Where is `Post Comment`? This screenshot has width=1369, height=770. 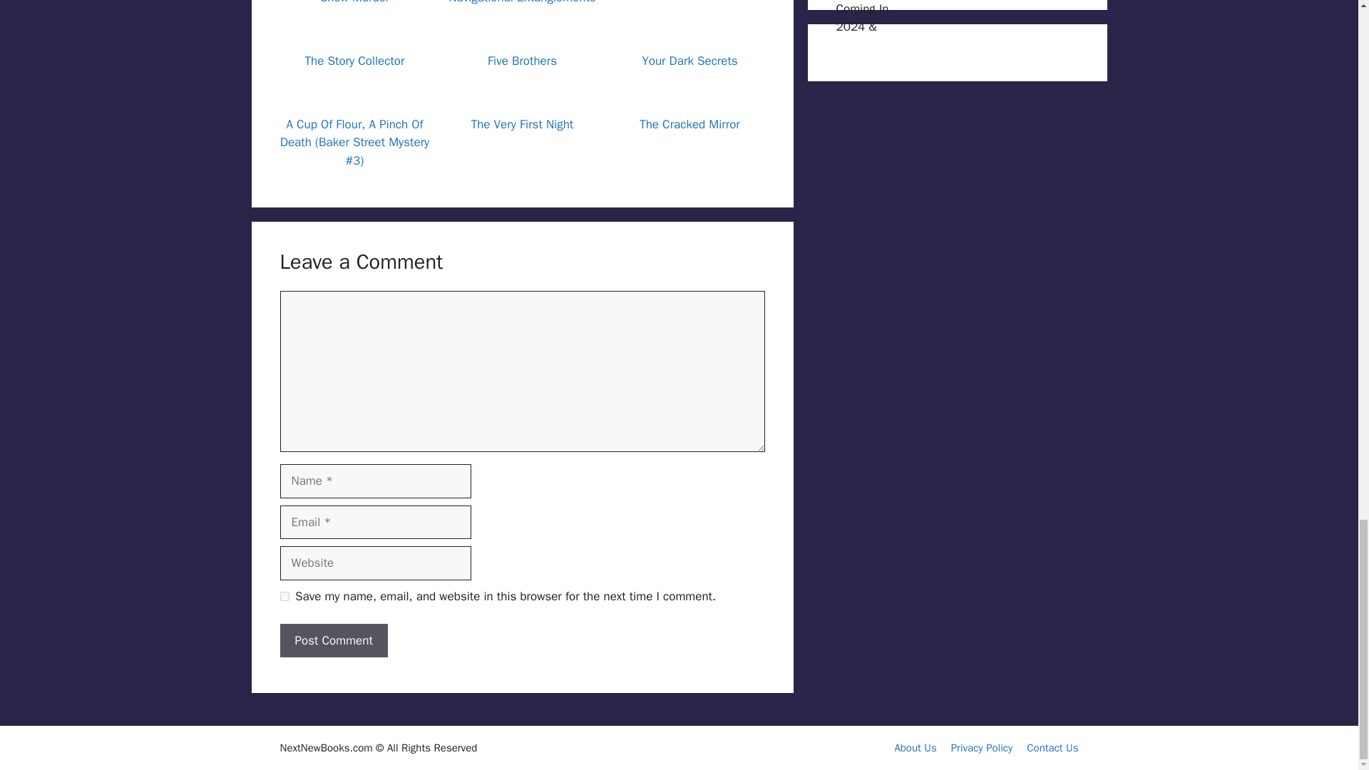 Post Comment is located at coordinates (333, 640).